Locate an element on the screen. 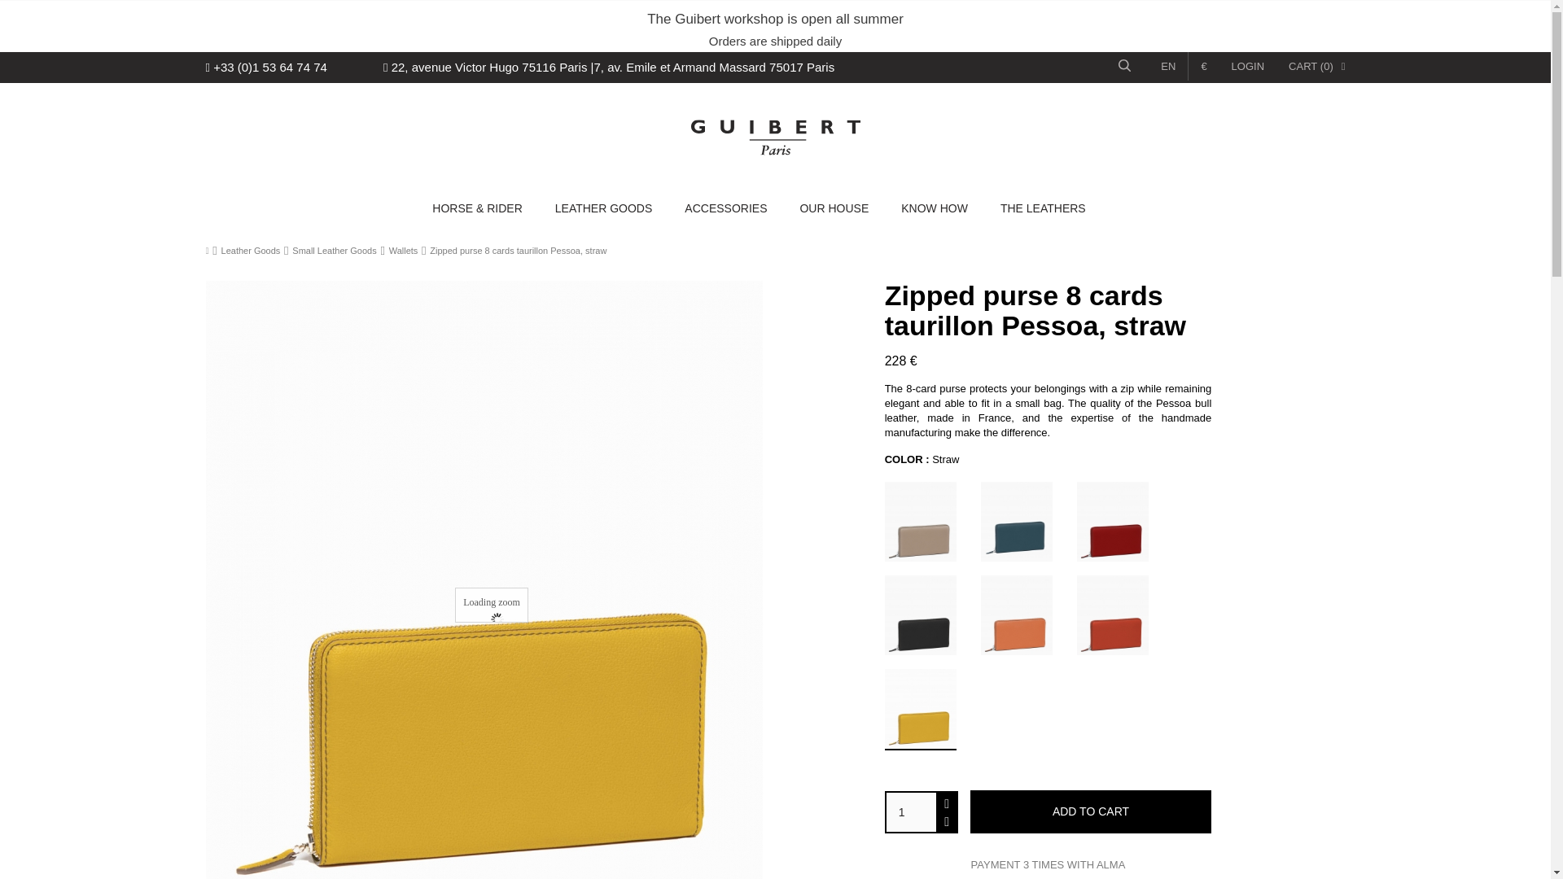  LEATHER GOODS is located at coordinates (604, 208).